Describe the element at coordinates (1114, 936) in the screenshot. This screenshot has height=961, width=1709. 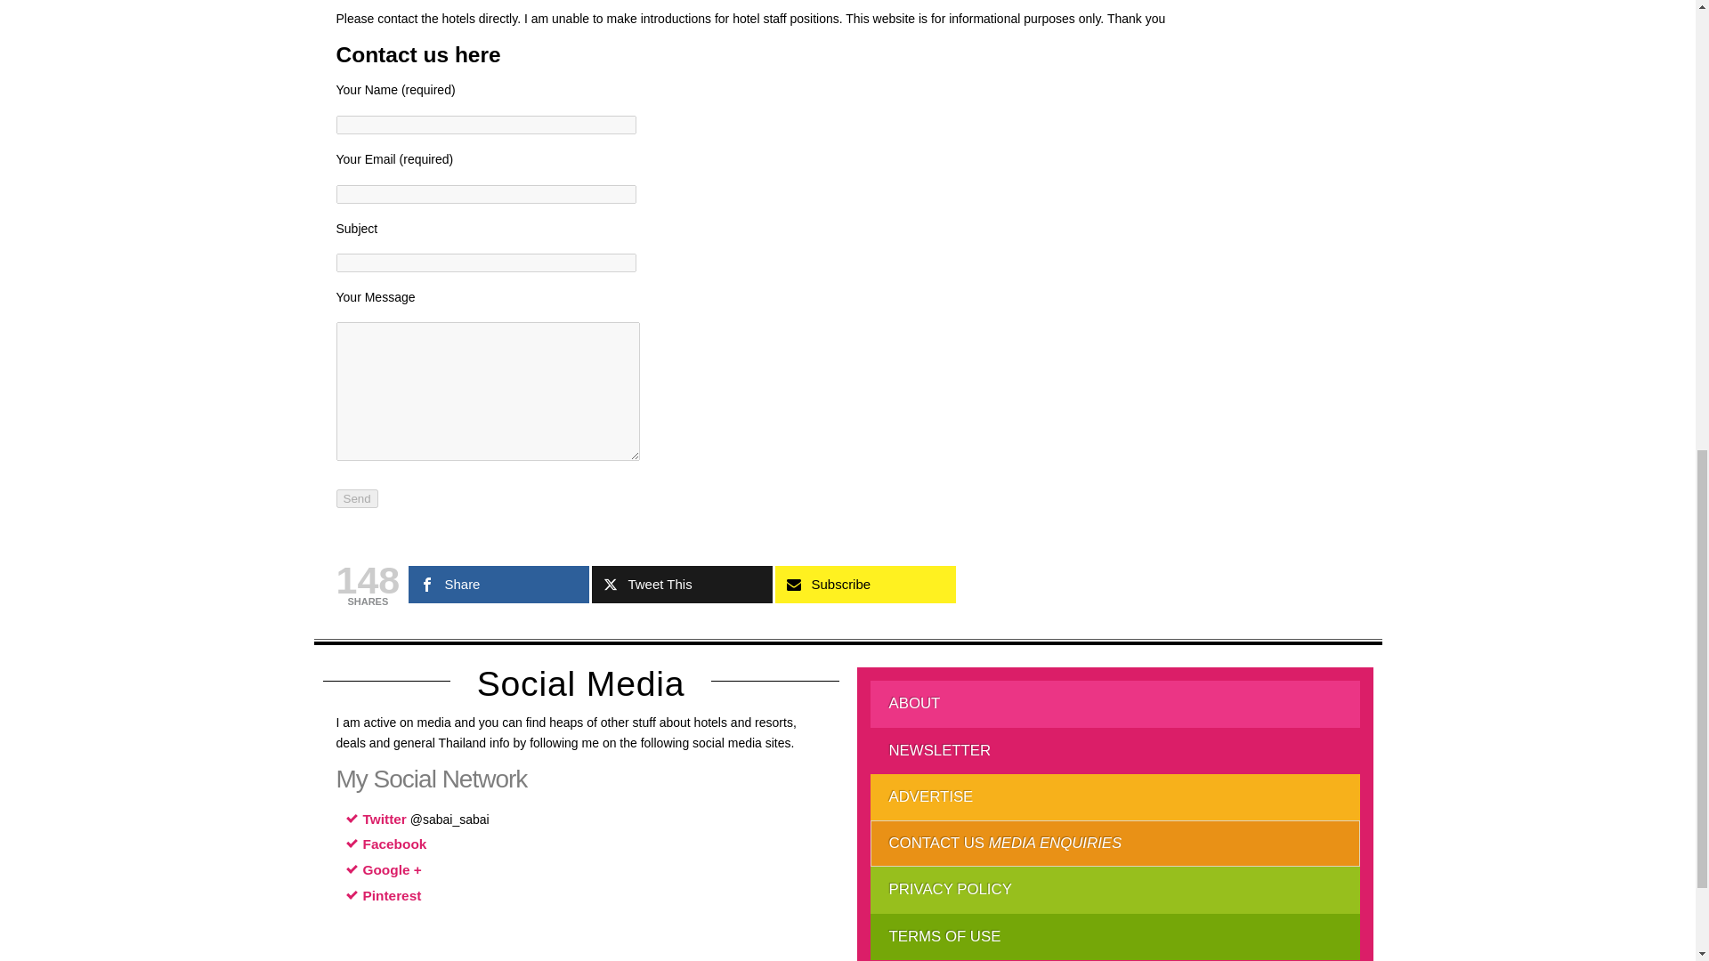
I see `TERMS OF USE` at that location.